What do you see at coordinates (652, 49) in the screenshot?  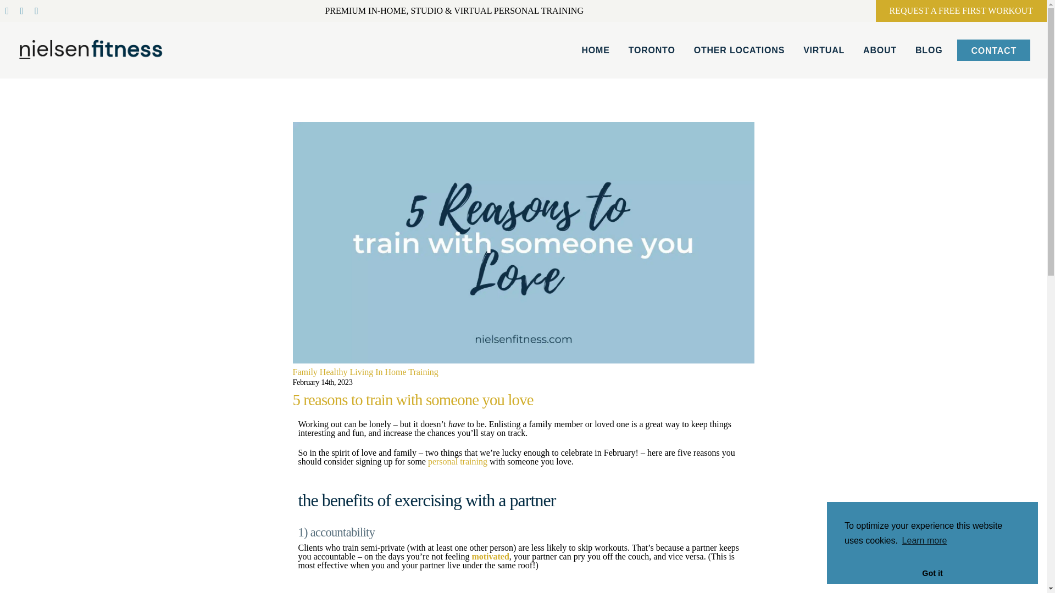 I see `TORONTO` at bounding box center [652, 49].